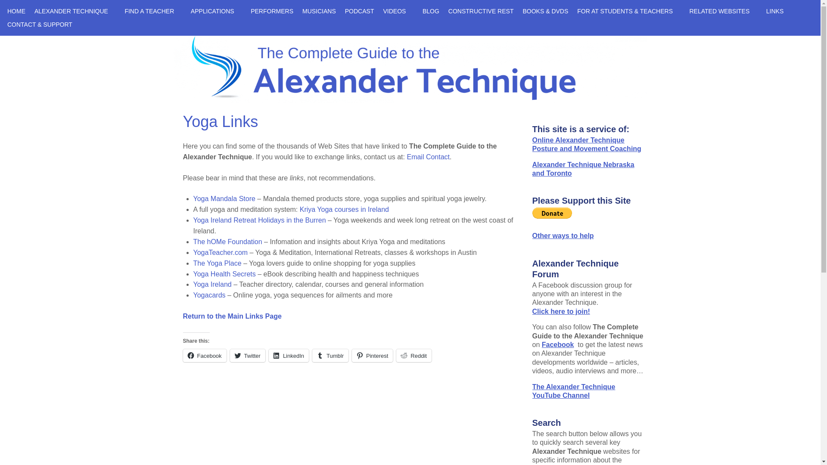 The height and width of the screenshot is (465, 827). I want to click on Click to share on Facebook, so click(204, 356).